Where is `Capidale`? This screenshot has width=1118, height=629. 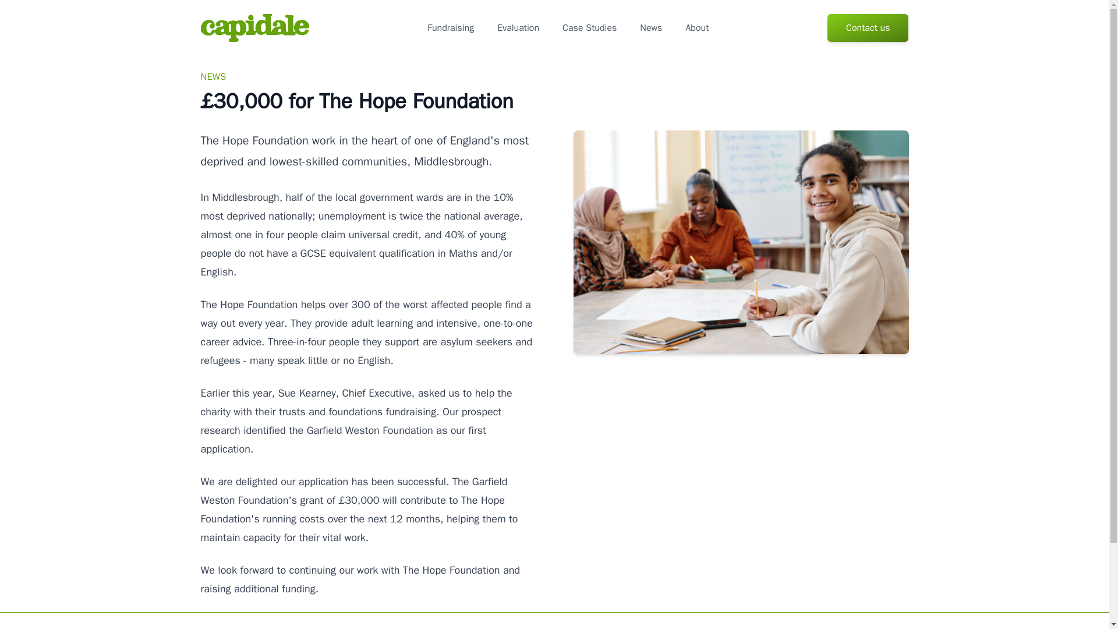
Capidale is located at coordinates (254, 28).